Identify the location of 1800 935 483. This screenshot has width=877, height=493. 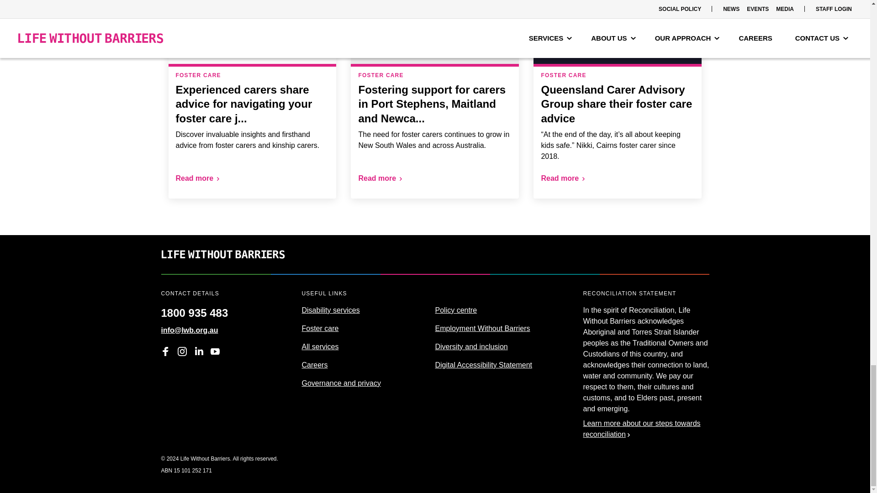
(194, 309).